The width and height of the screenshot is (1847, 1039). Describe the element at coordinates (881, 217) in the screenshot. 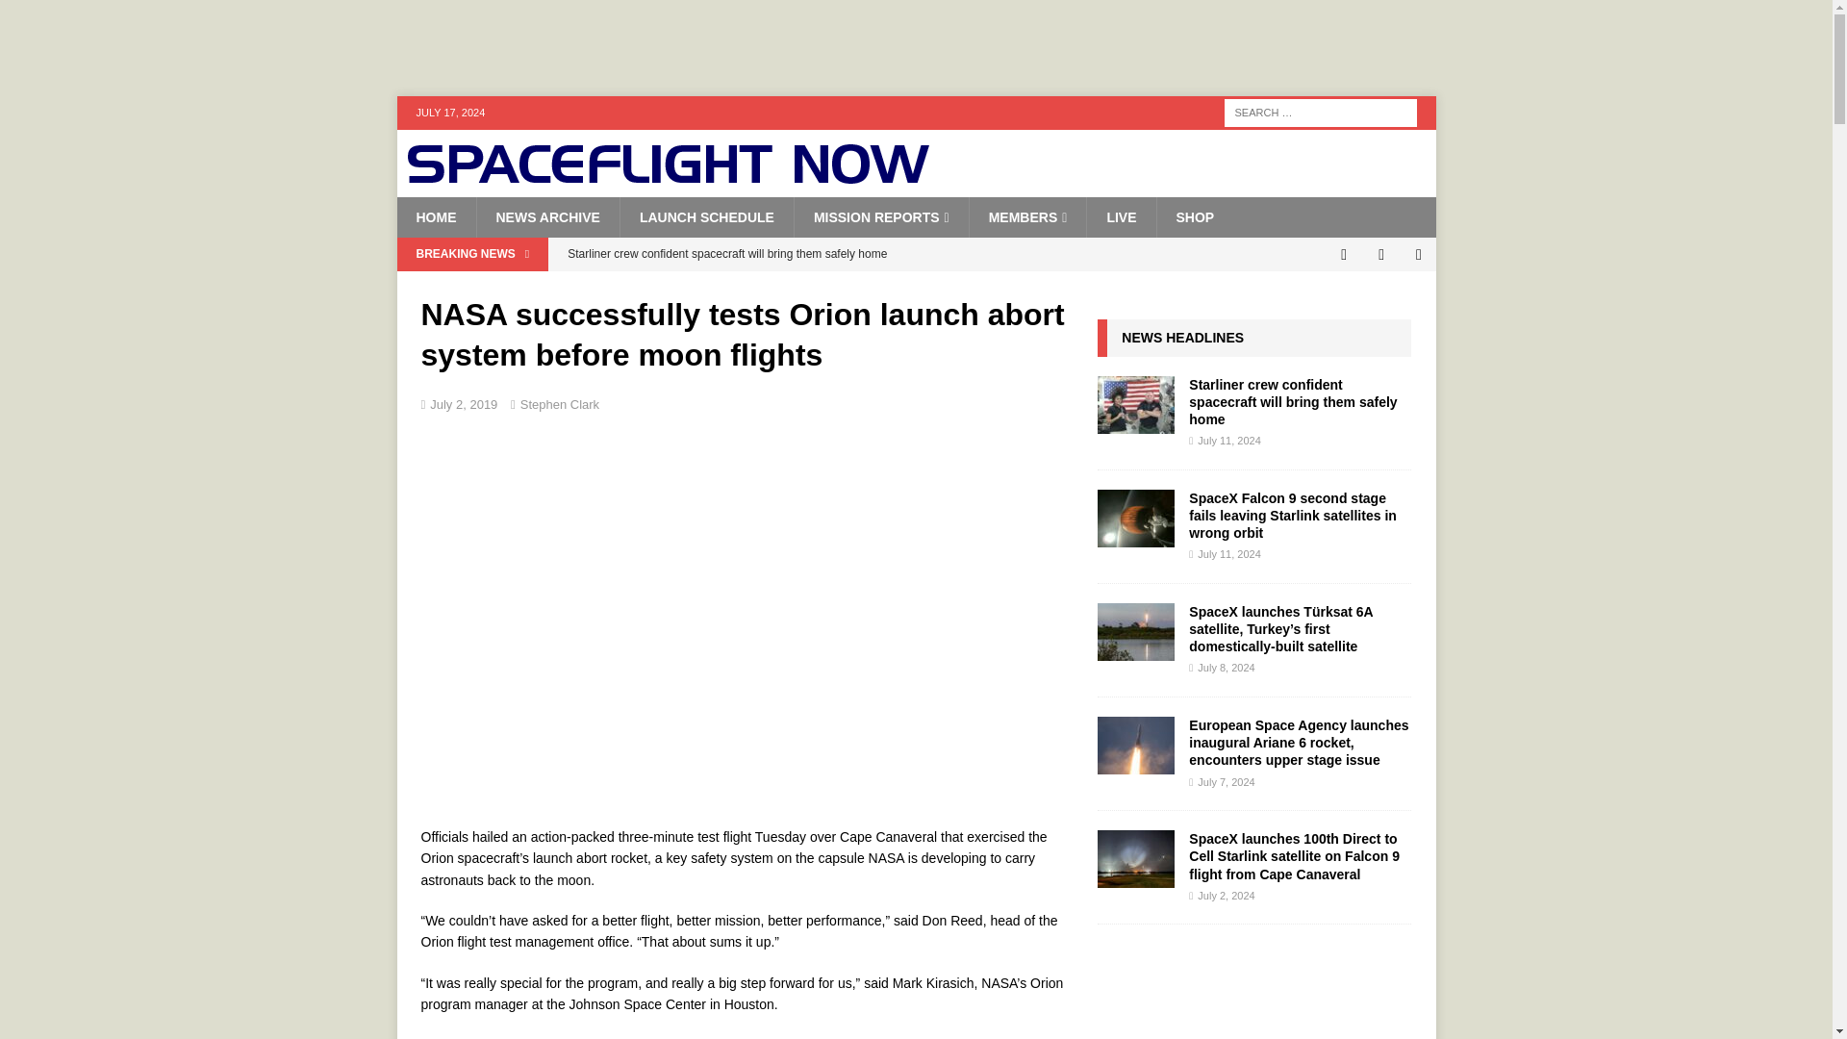

I see `MISSION REPORTS` at that location.